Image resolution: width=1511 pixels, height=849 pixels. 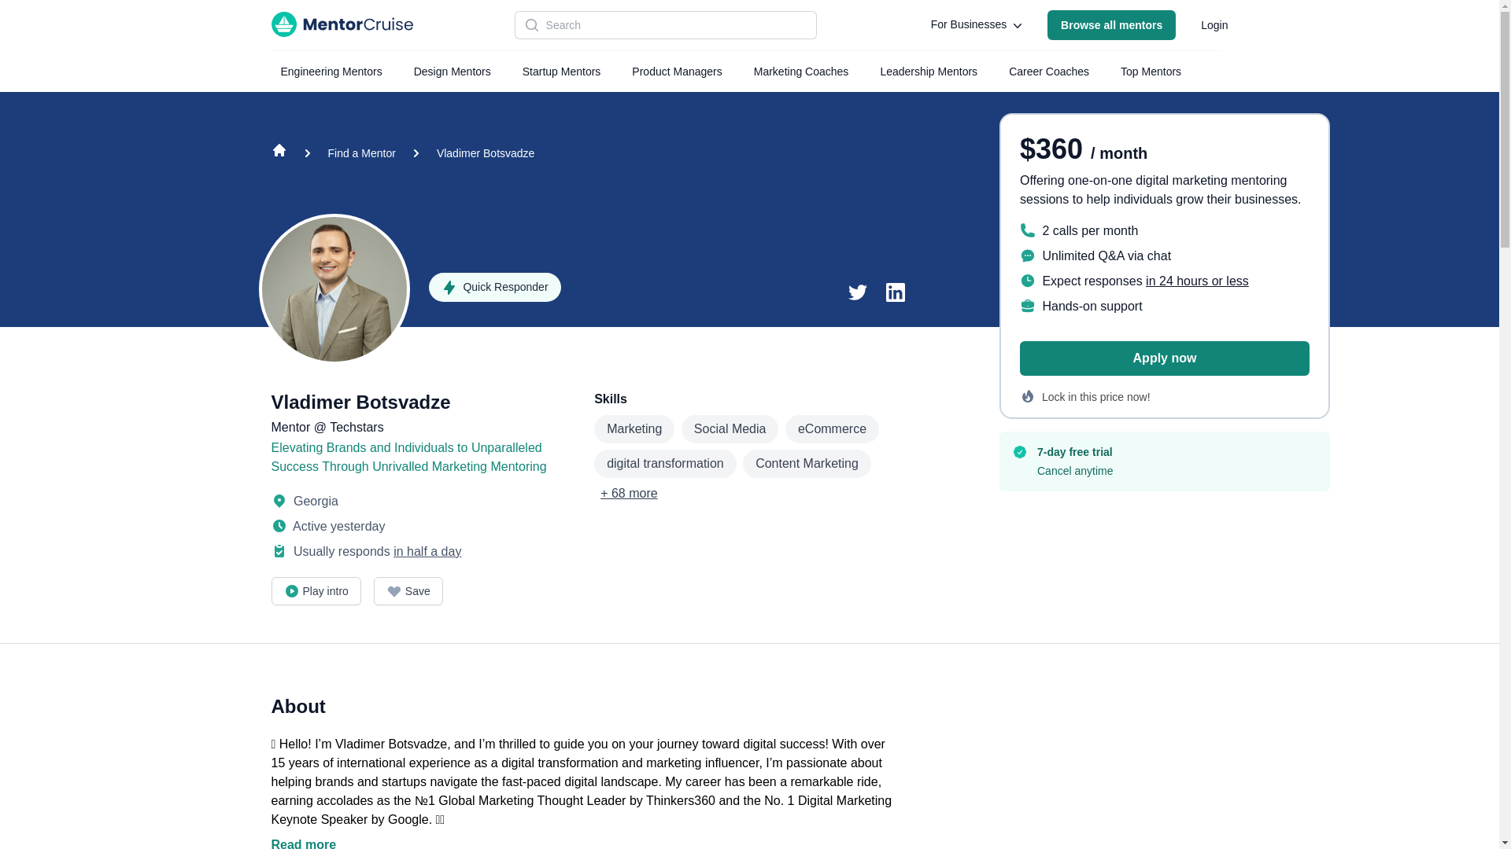 I want to click on Mentor, so click(x=291, y=426).